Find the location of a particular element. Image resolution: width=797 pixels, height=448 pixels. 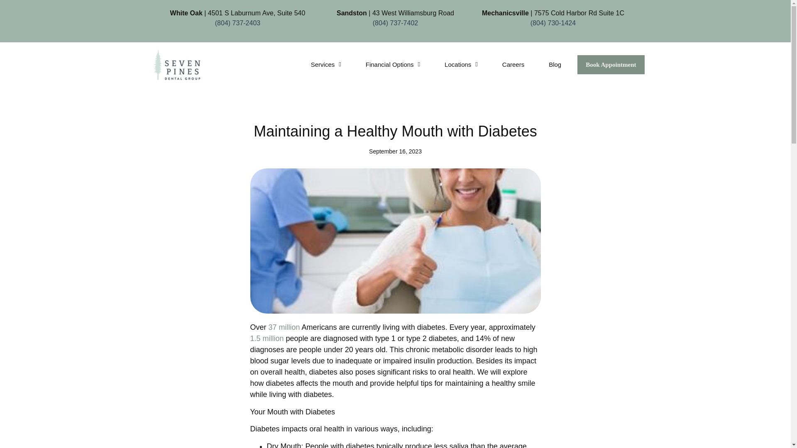

Locations is located at coordinates (461, 65).